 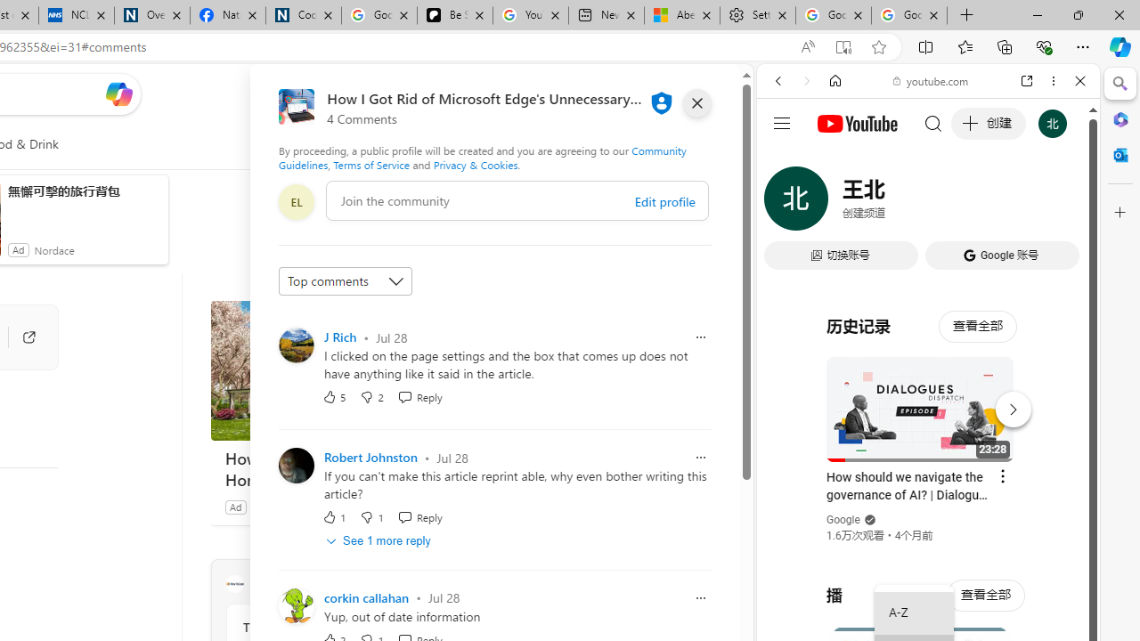 I want to click on Sort comments by, so click(x=346, y=281).